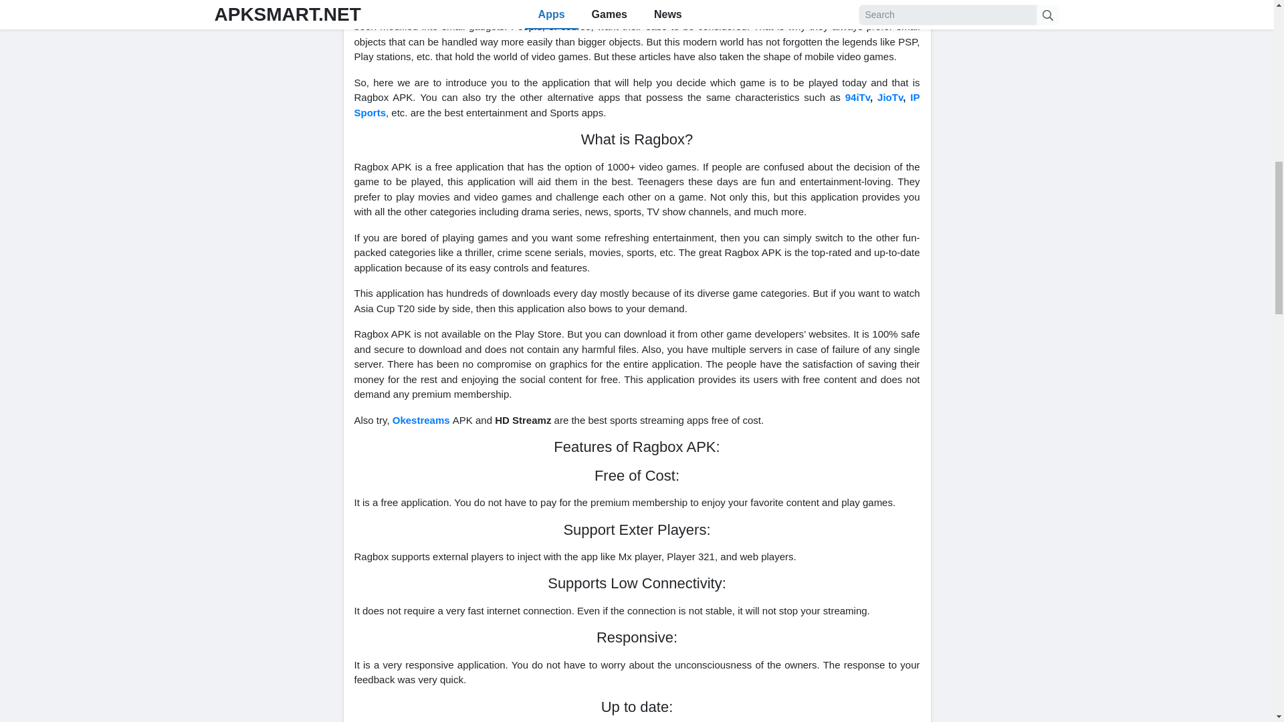  I want to click on 94iTv, so click(857, 98).